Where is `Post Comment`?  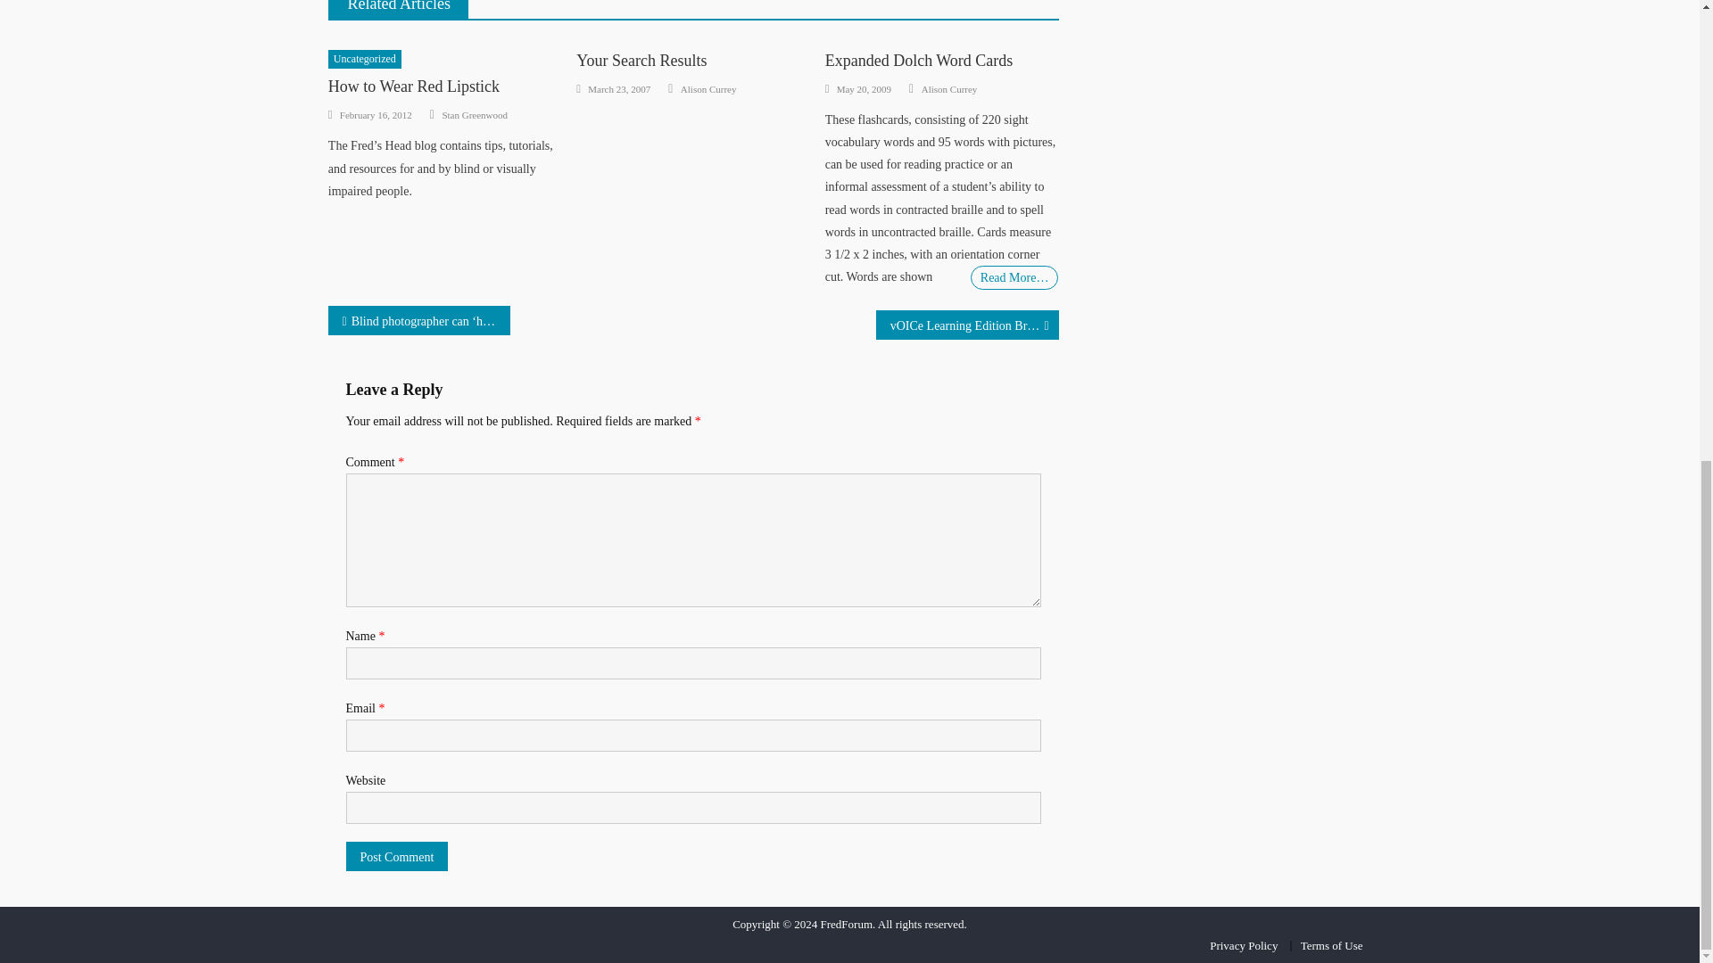 Post Comment is located at coordinates (397, 856).